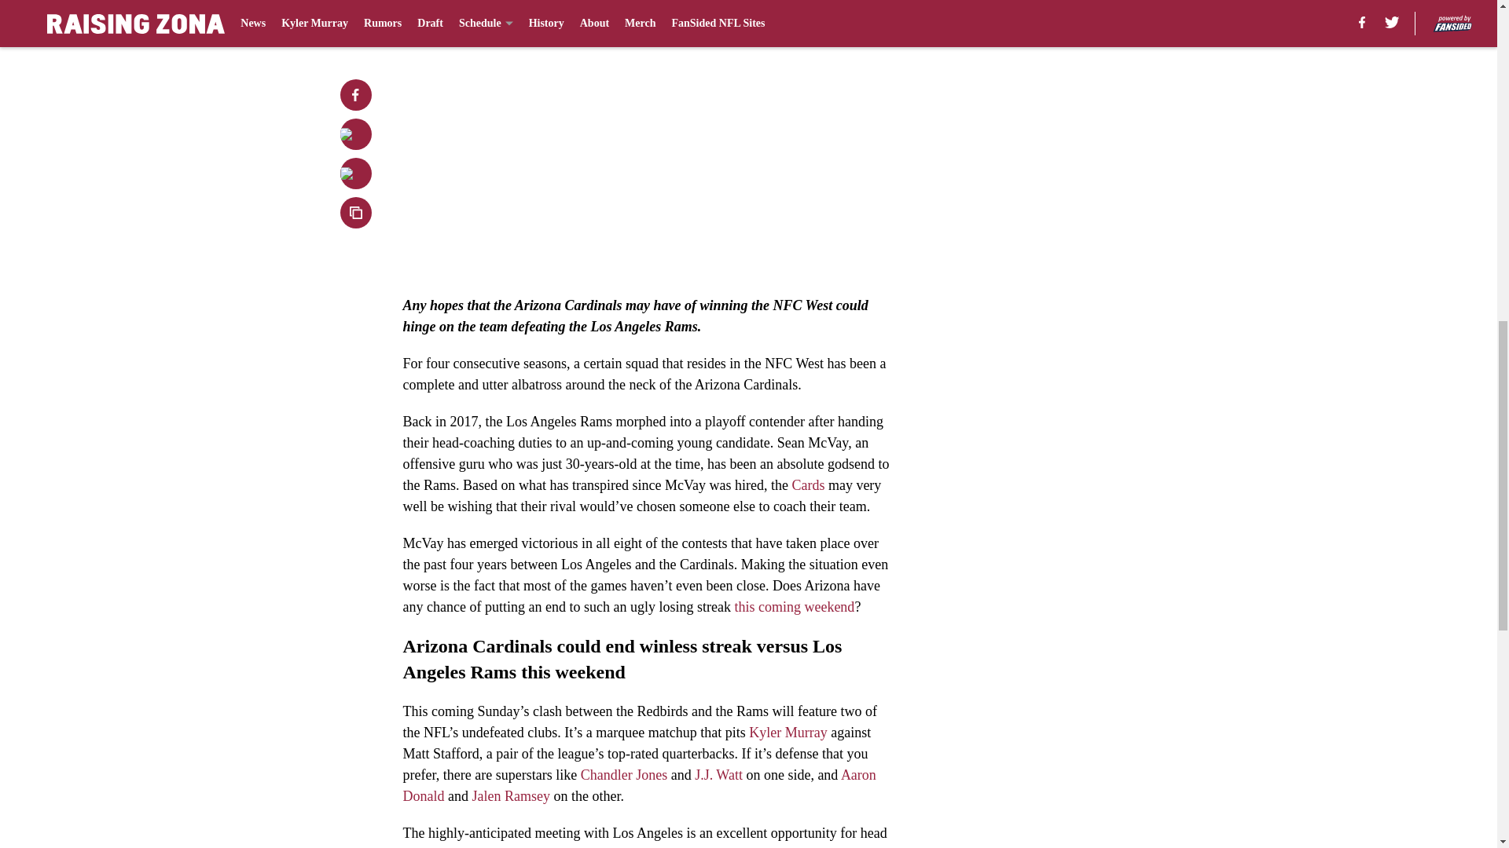 This screenshot has width=1509, height=848. I want to click on Jalen Ramsey, so click(509, 796).